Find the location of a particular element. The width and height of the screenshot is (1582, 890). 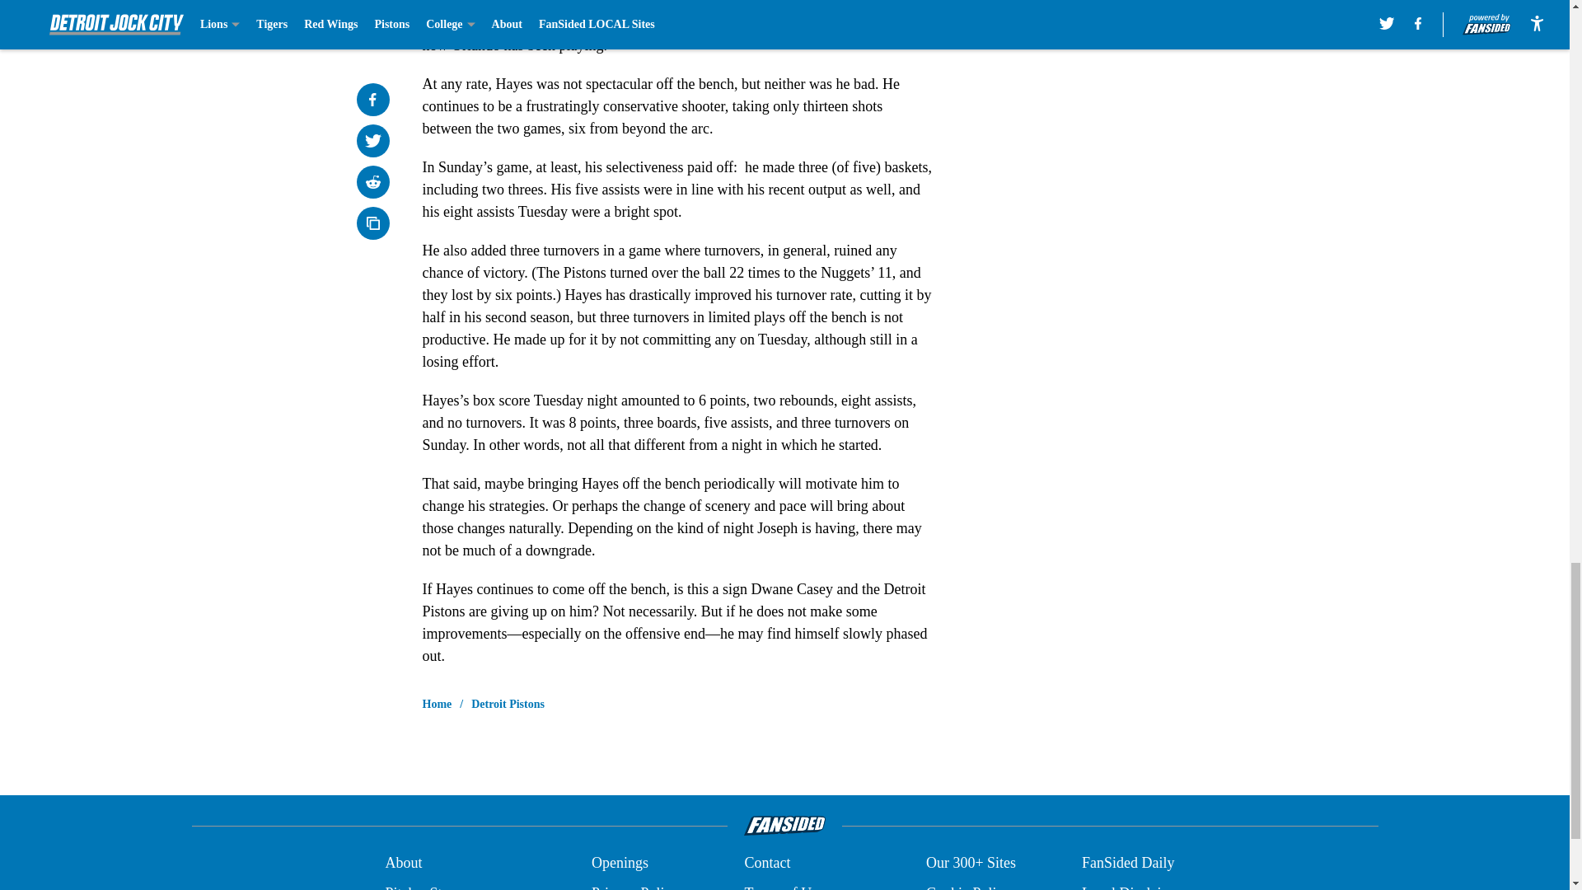

Privacy Policy is located at coordinates (634, 887).